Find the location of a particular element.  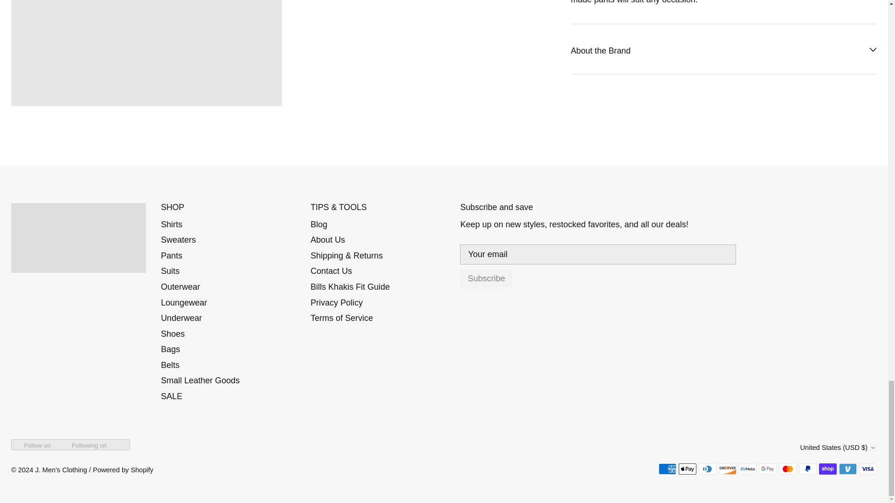

Meta Pay is located at coordinates (748, 469).